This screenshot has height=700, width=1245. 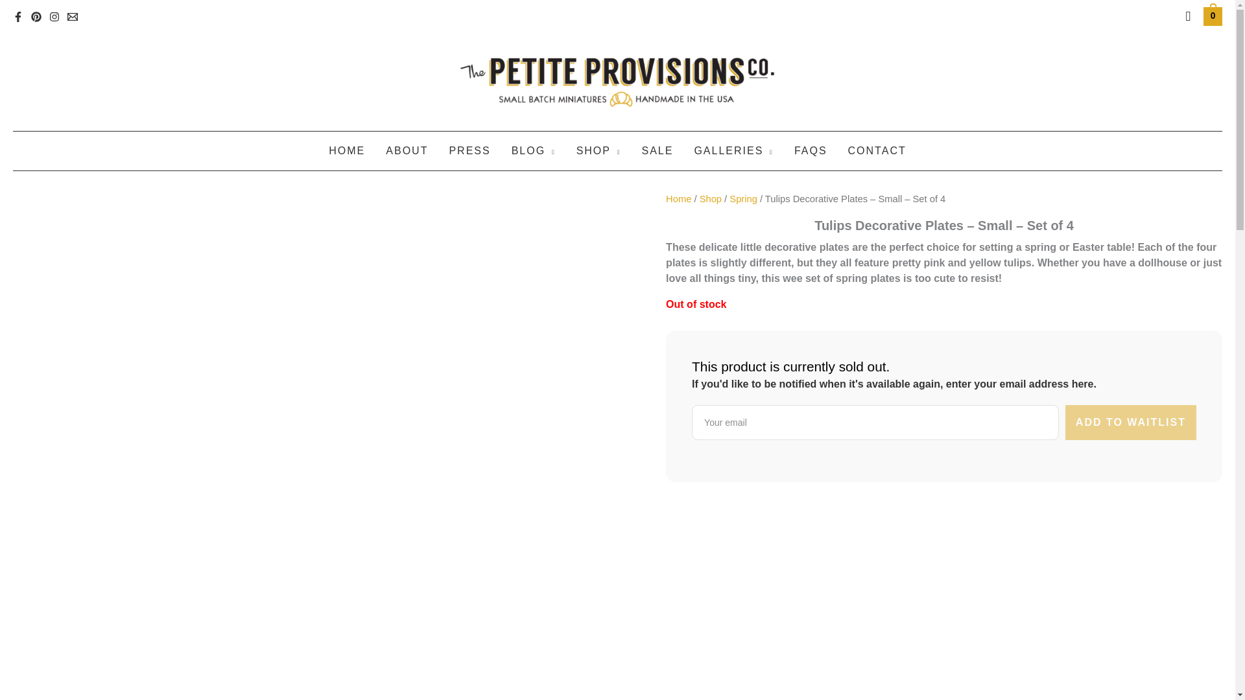 What do you see at coordinates (534, 151) in the screenshot?
I see `BLOG` at bounding box center [534, 151].